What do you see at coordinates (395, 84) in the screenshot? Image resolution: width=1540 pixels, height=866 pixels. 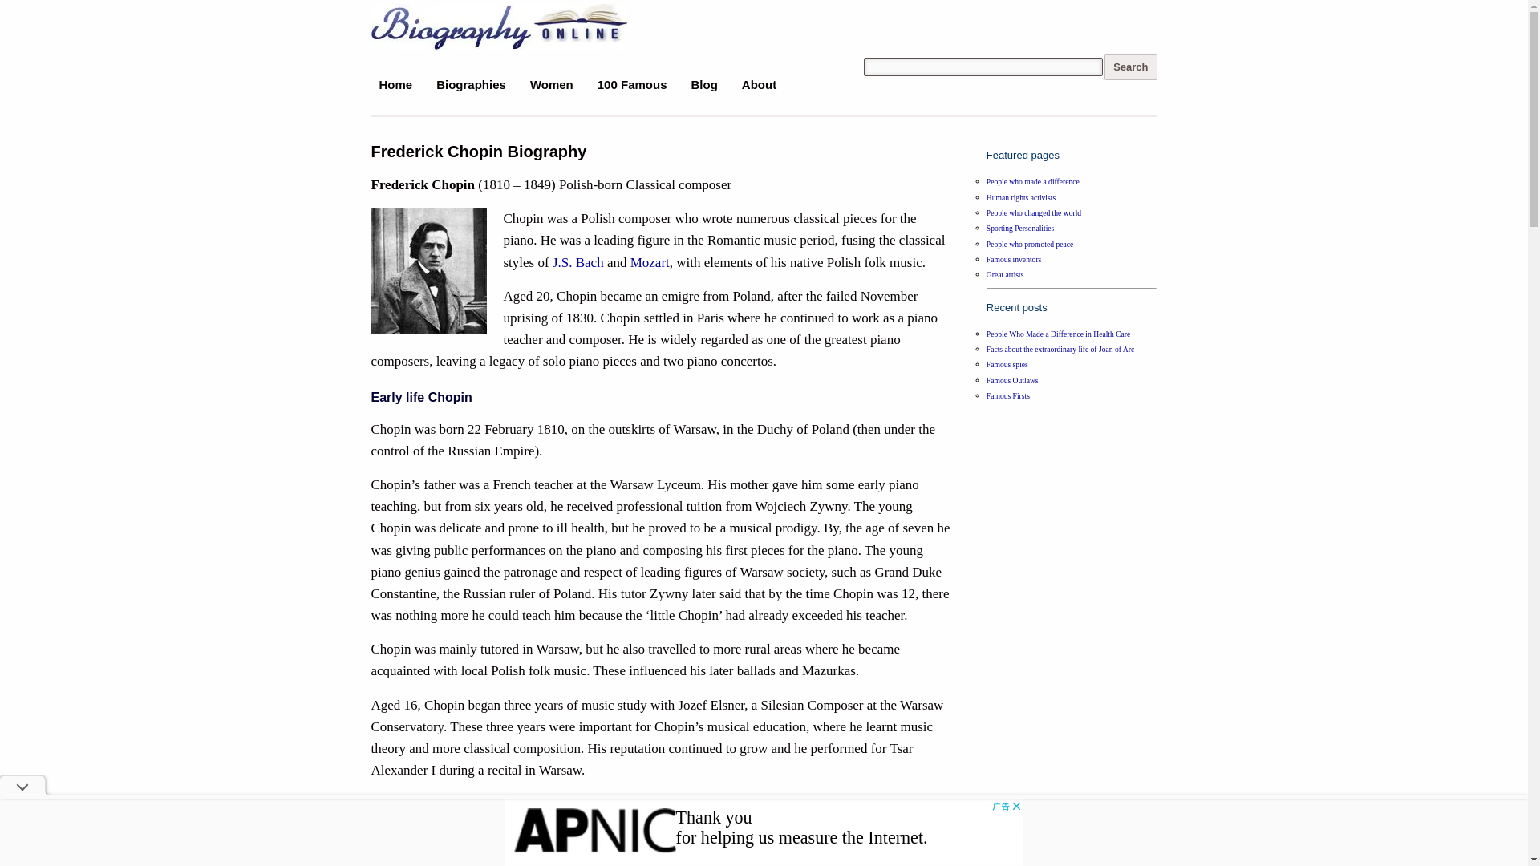 I see `Home` at bounding box center [395, 84].